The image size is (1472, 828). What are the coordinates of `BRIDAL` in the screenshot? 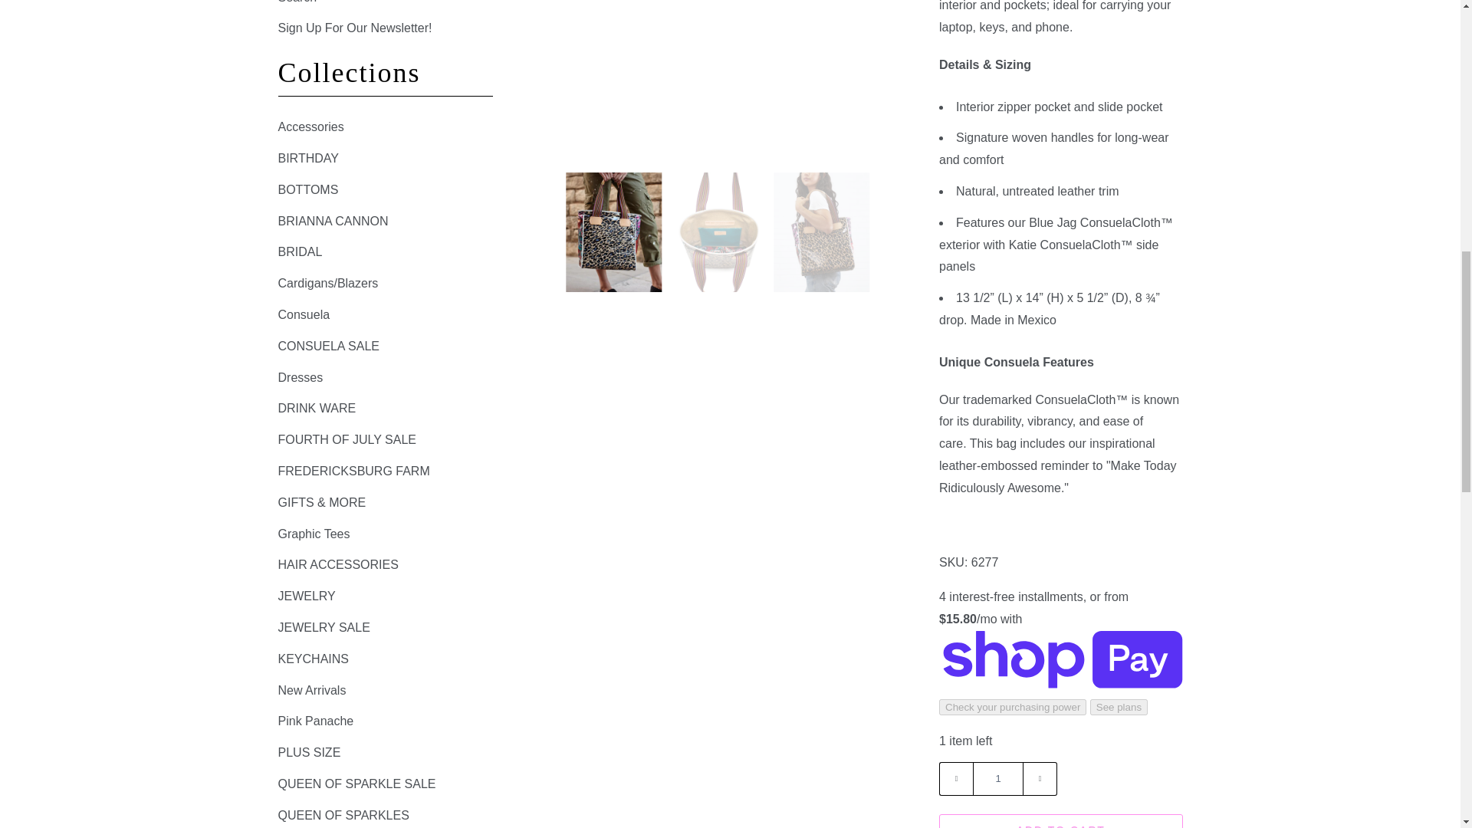 It's located at (300, 251).